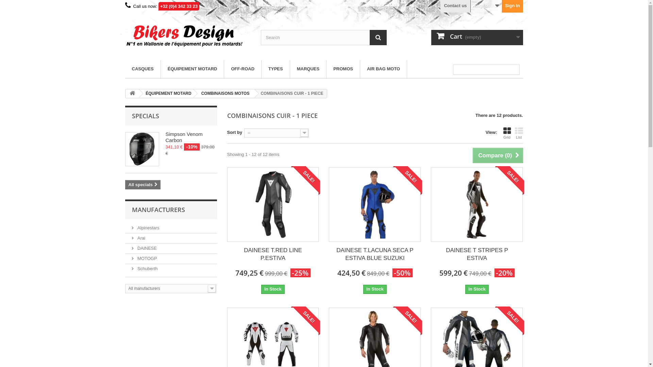 This screenshot has width=653, height=367. Describe the element at coordinates (145, 258) in the screenshot. I see `MOTOGP` at that location.